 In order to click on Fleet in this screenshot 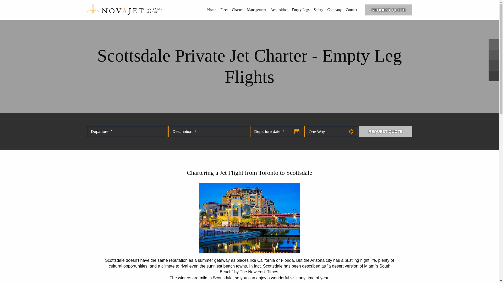, I will do `click(224, 10)`.